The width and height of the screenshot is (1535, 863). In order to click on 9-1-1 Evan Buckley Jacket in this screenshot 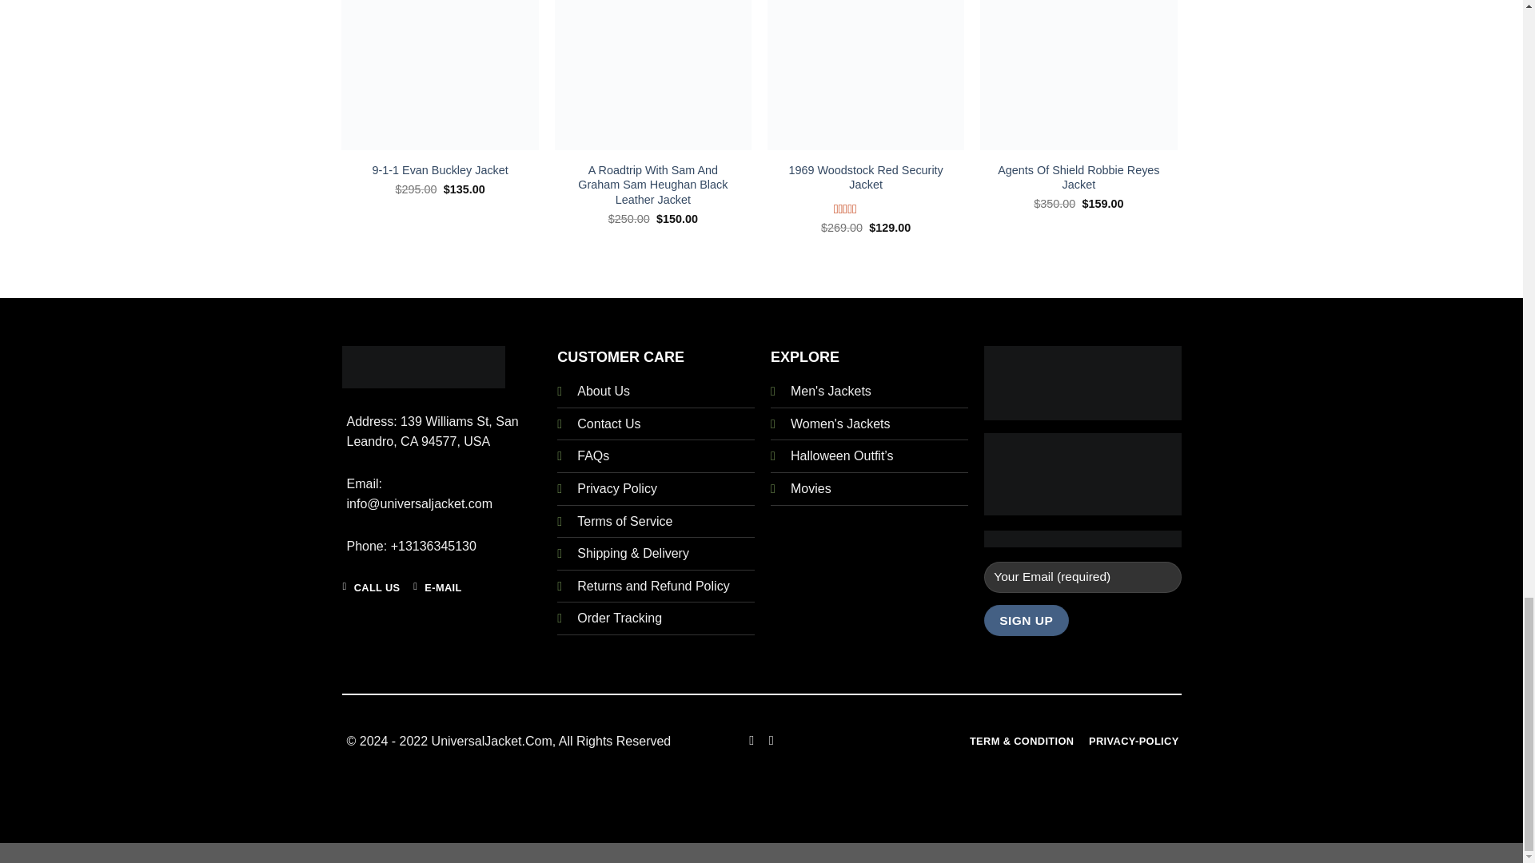, I will do `click(440, 170)`.